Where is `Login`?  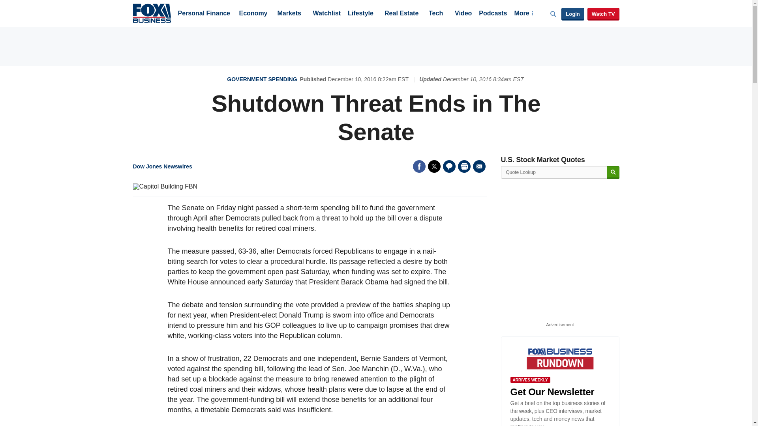
Login is located at coordinates (572, 14).